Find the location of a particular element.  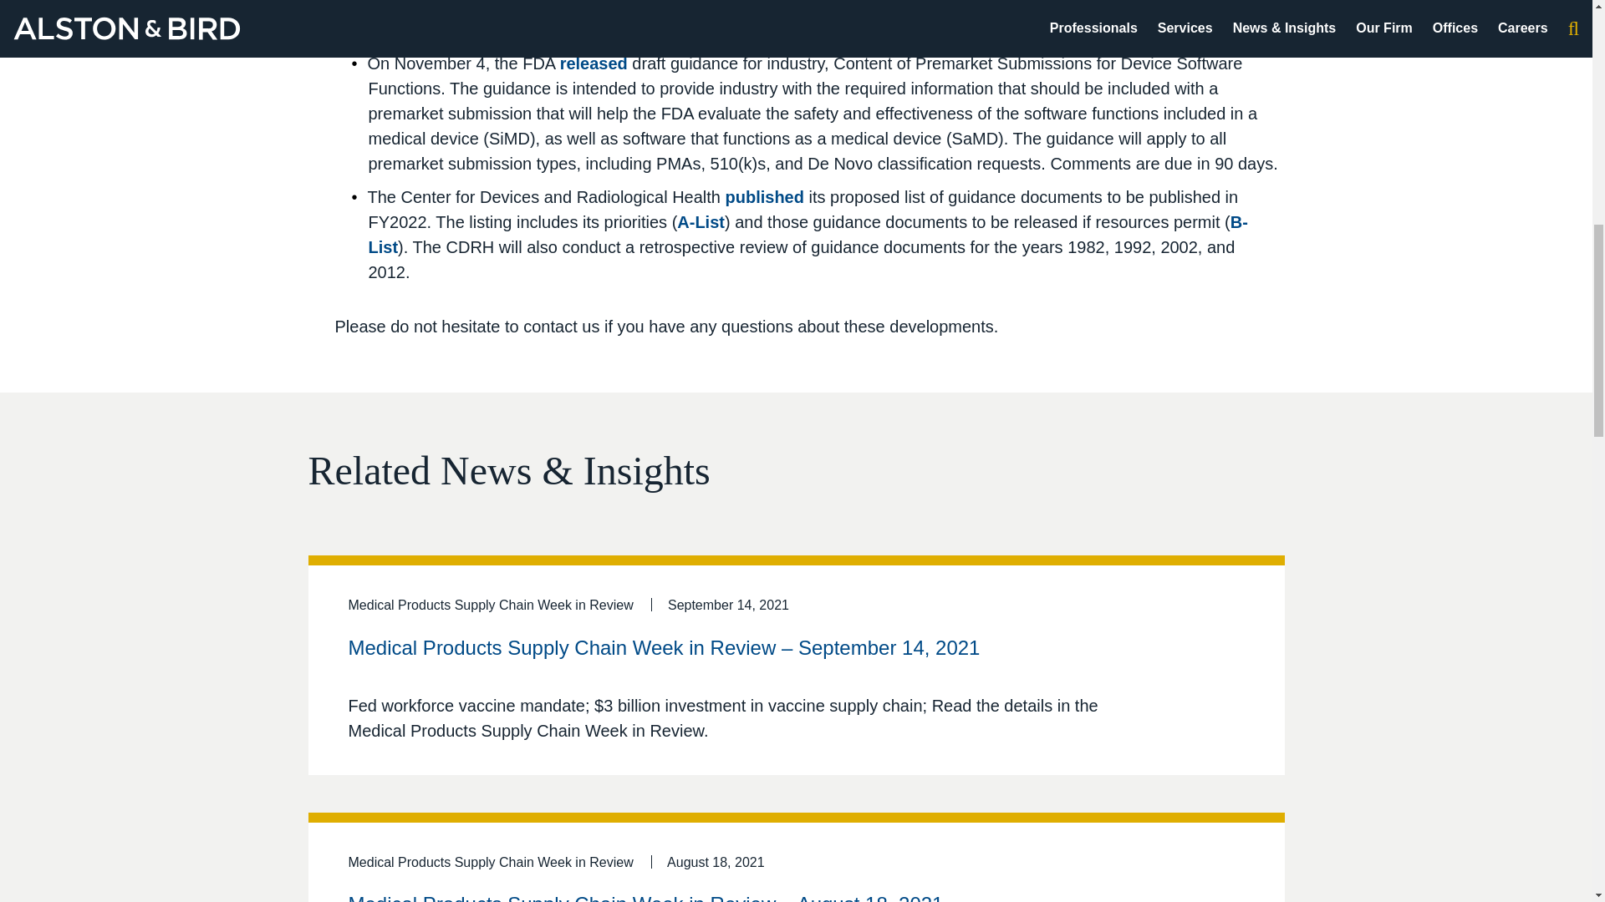

released is located at coordinates (594, 63).